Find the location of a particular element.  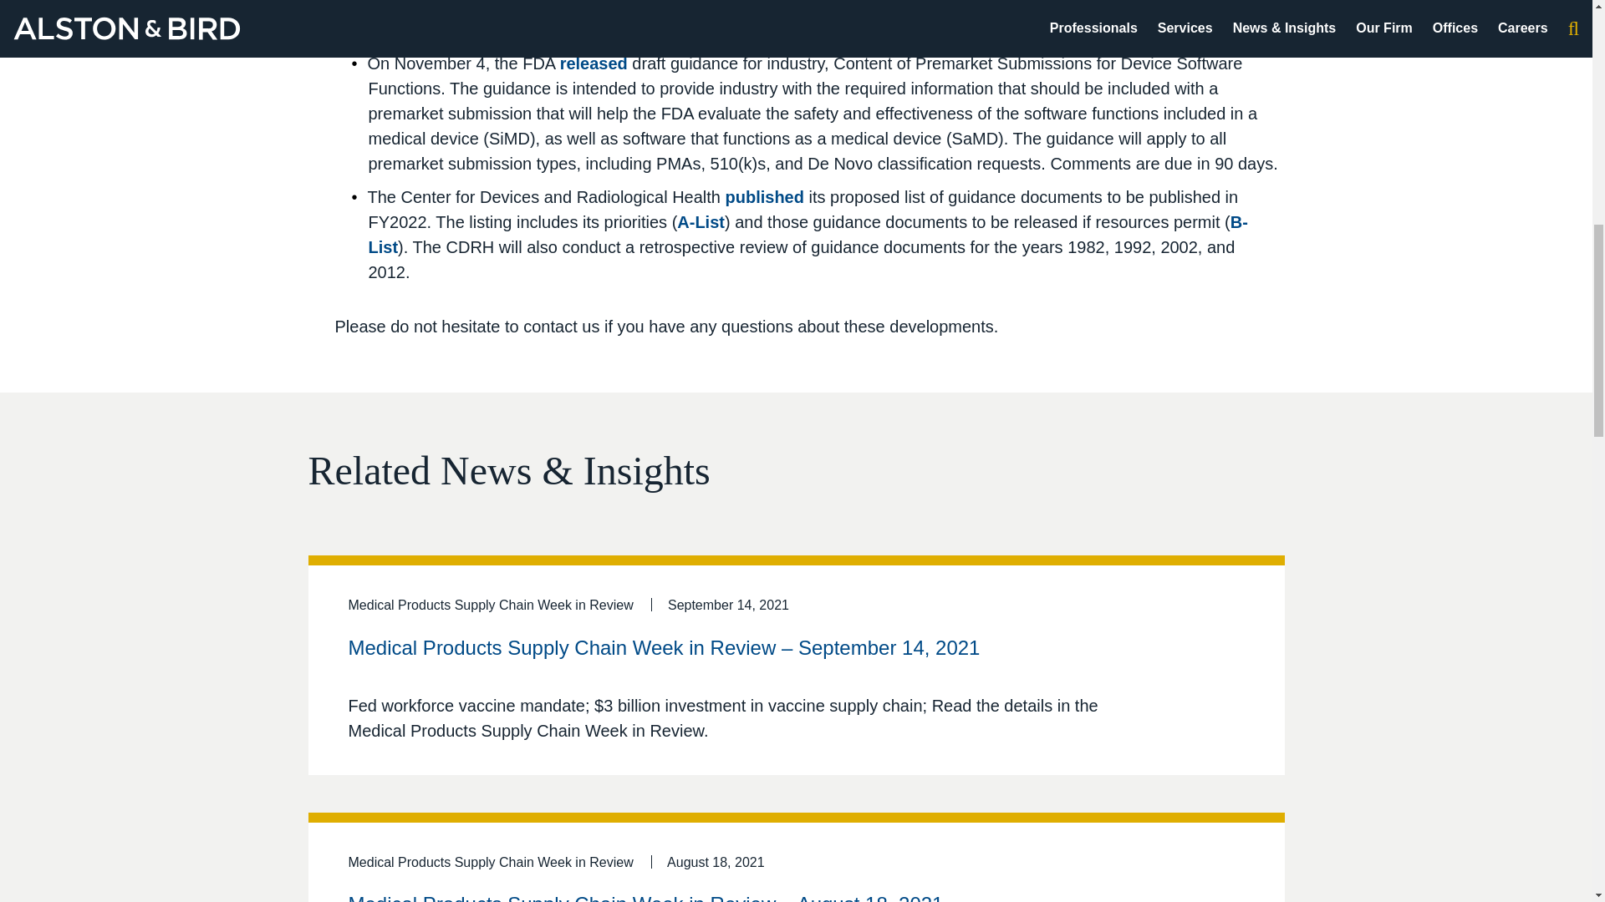

released is located at coordinates (594, 63).